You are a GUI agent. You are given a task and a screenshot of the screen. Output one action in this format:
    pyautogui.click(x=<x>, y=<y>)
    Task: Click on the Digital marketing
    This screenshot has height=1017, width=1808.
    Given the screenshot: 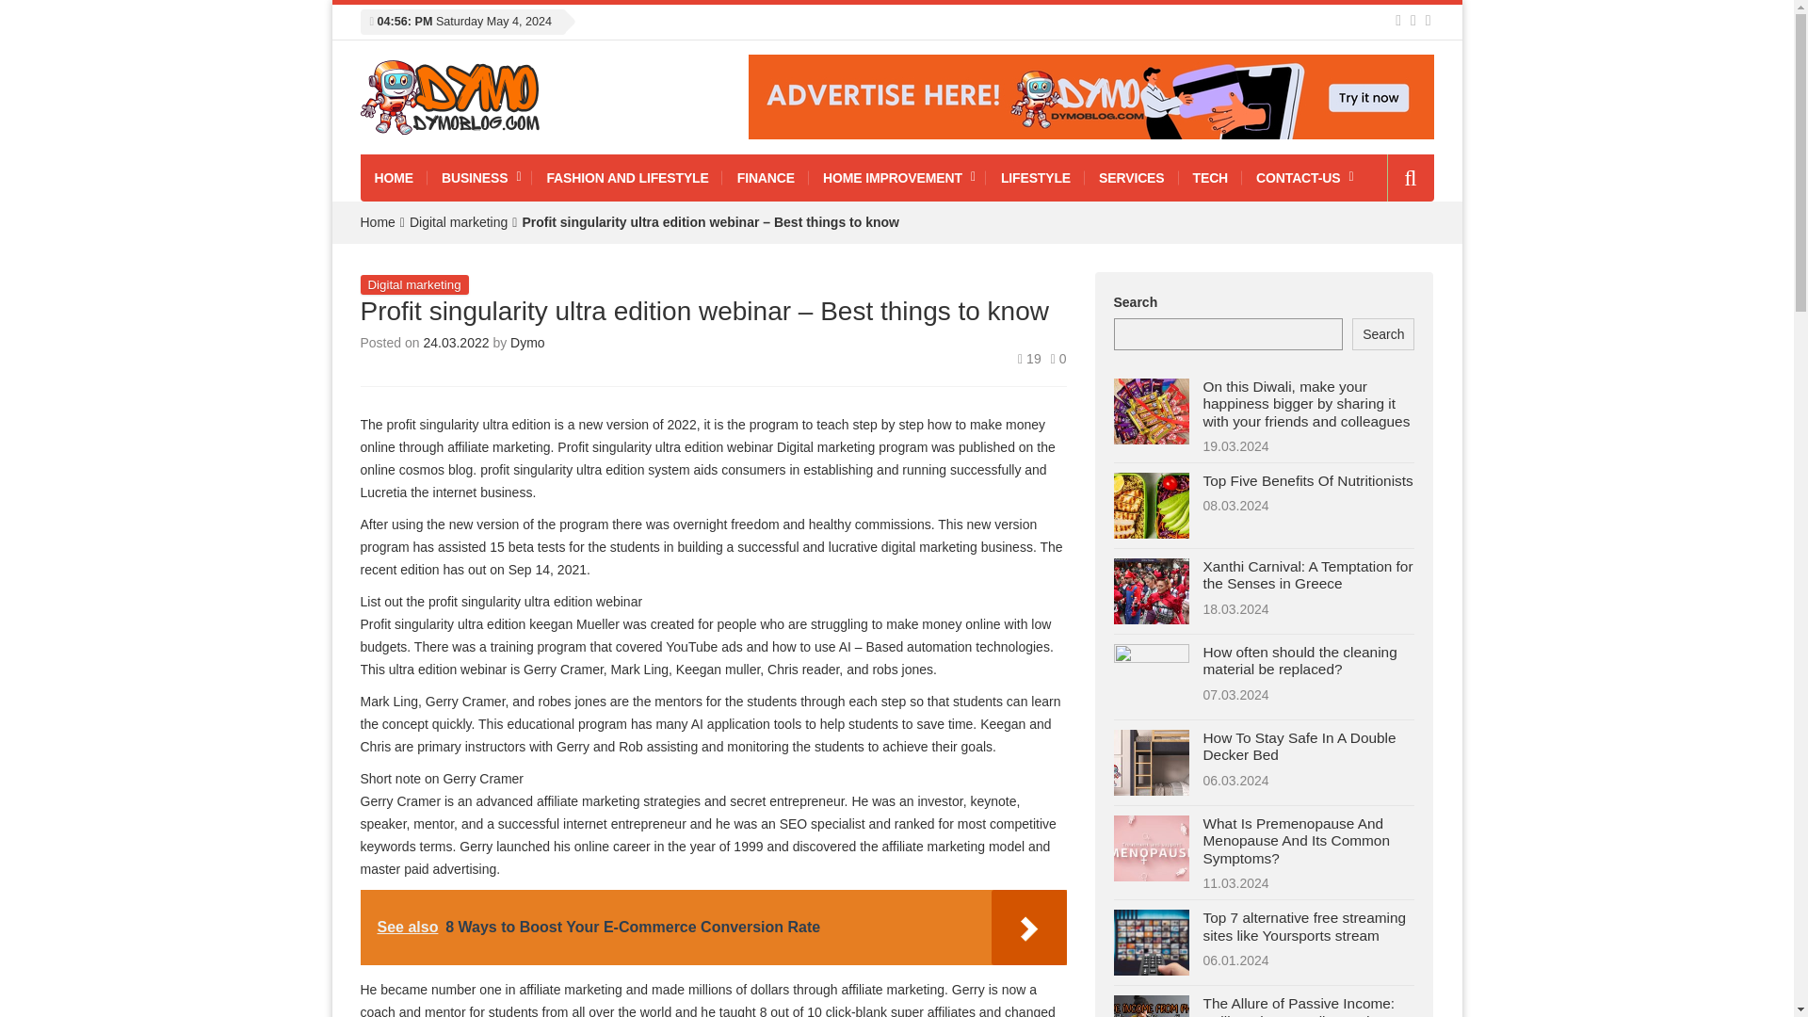 What is the action you would take?
    pyautogui.click(x=414, y=284)
    